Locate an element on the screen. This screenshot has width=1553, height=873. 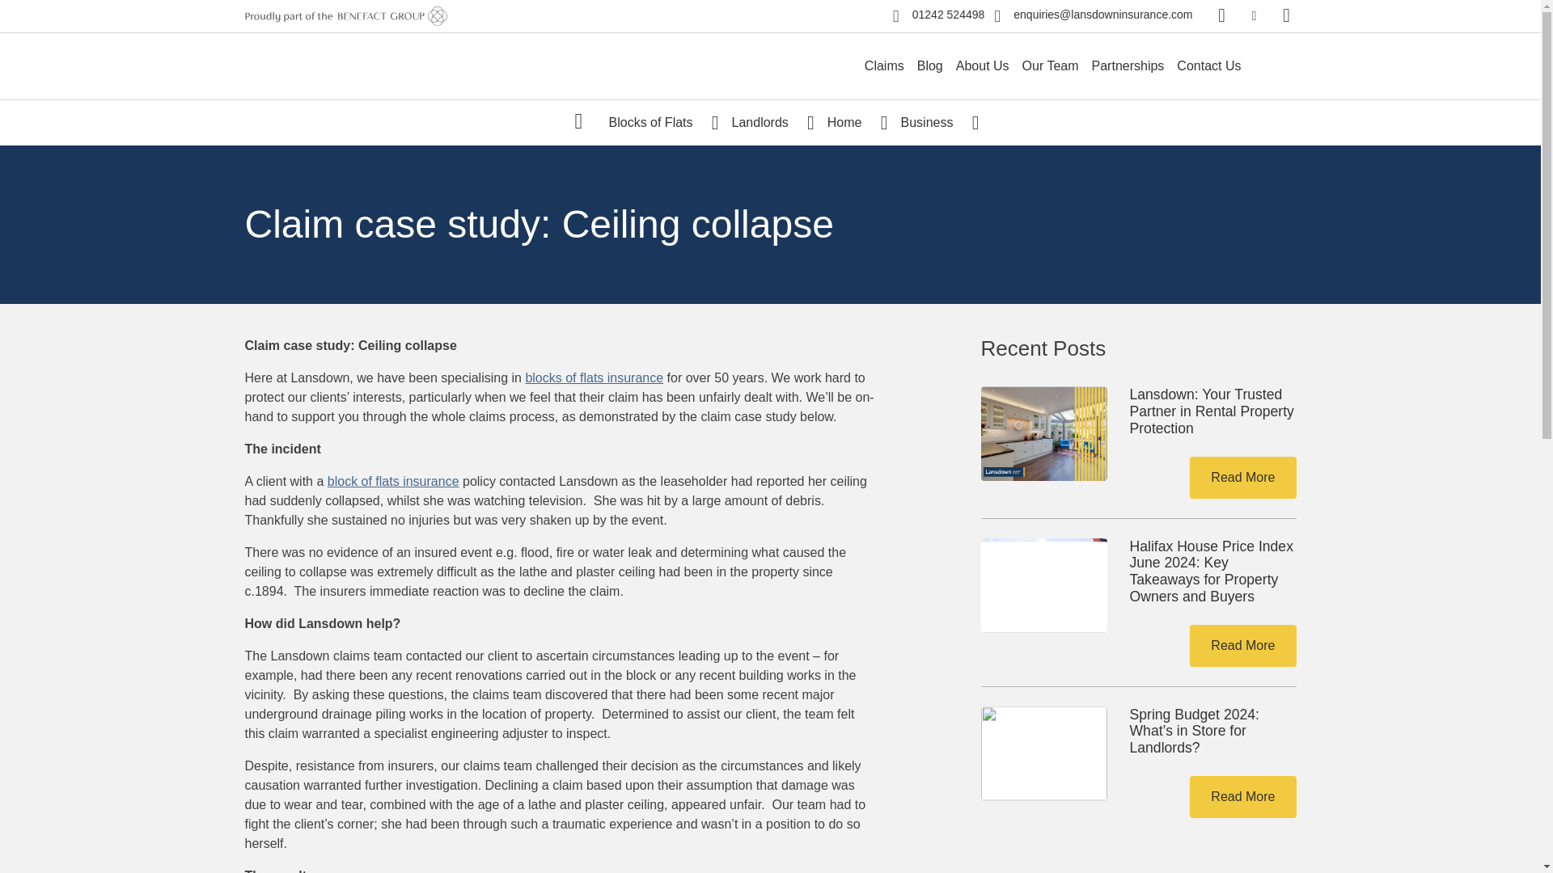
About Us is located at coordinates (982, 65).